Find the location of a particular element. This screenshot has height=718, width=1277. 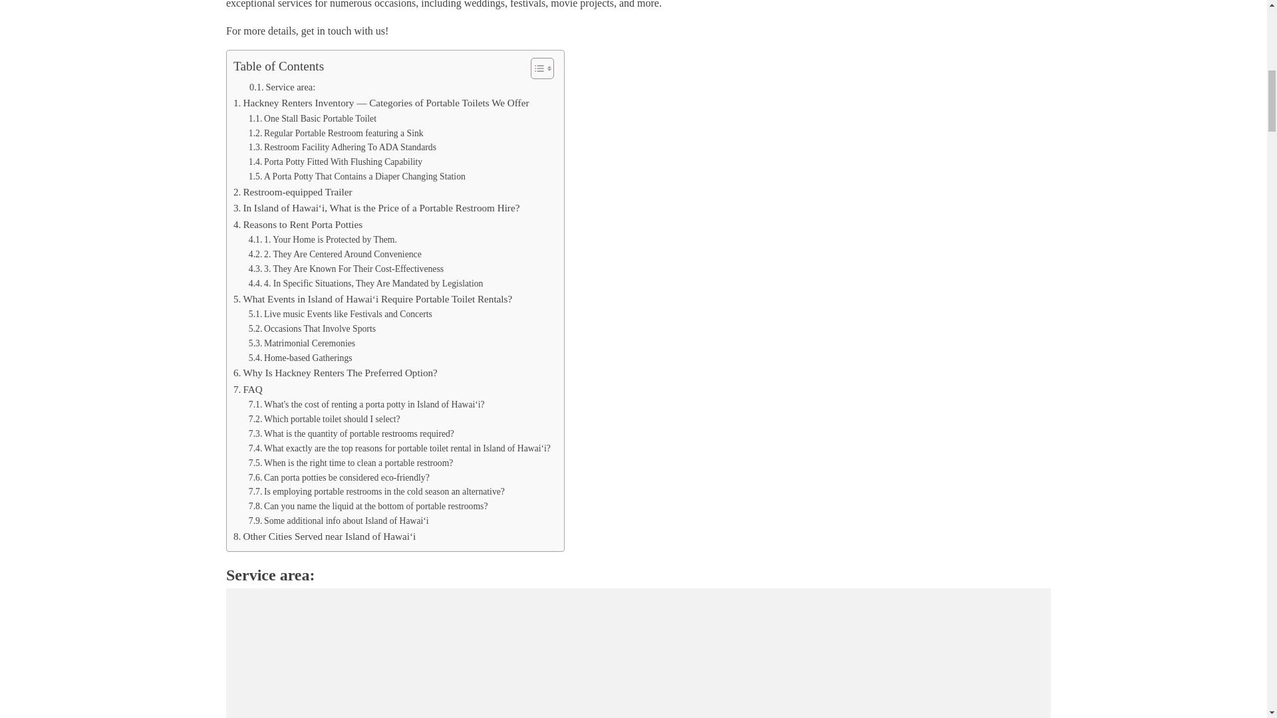

Service area: is located at coordinates (282, 86).